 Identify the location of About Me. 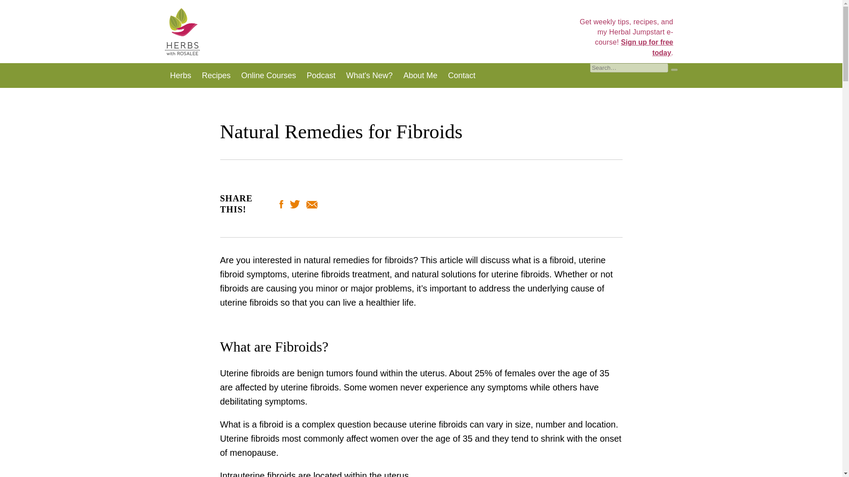
(420, 75).